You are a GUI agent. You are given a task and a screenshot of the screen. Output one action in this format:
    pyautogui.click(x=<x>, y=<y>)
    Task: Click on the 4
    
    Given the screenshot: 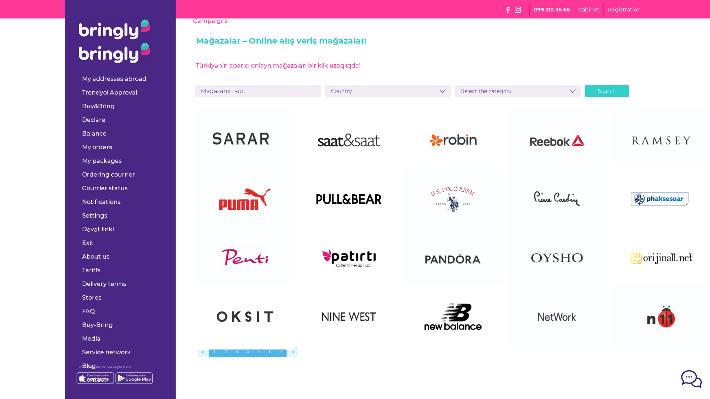 What is the action you would take?
    pyautogui.click(x=248, y=352)
    